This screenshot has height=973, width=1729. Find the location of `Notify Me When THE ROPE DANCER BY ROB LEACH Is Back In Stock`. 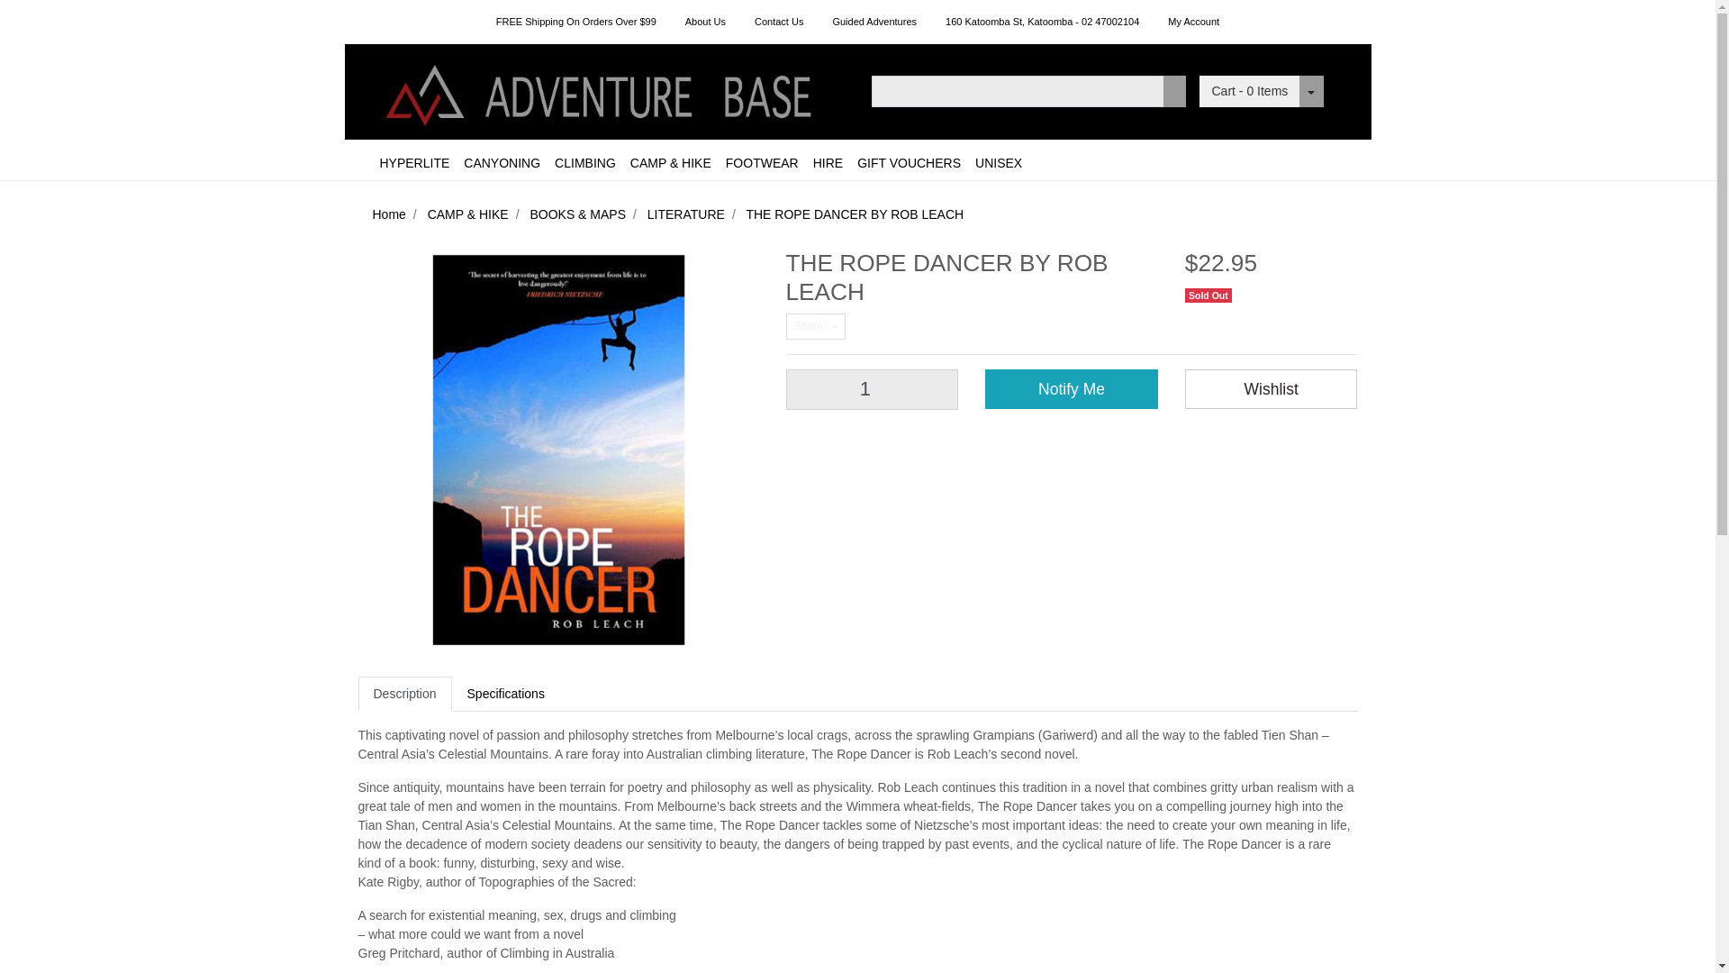

Notify Me When THE ROPE DANCER BY ROB LEACH Is Back In Stock is located at coordinates (1072, 389).